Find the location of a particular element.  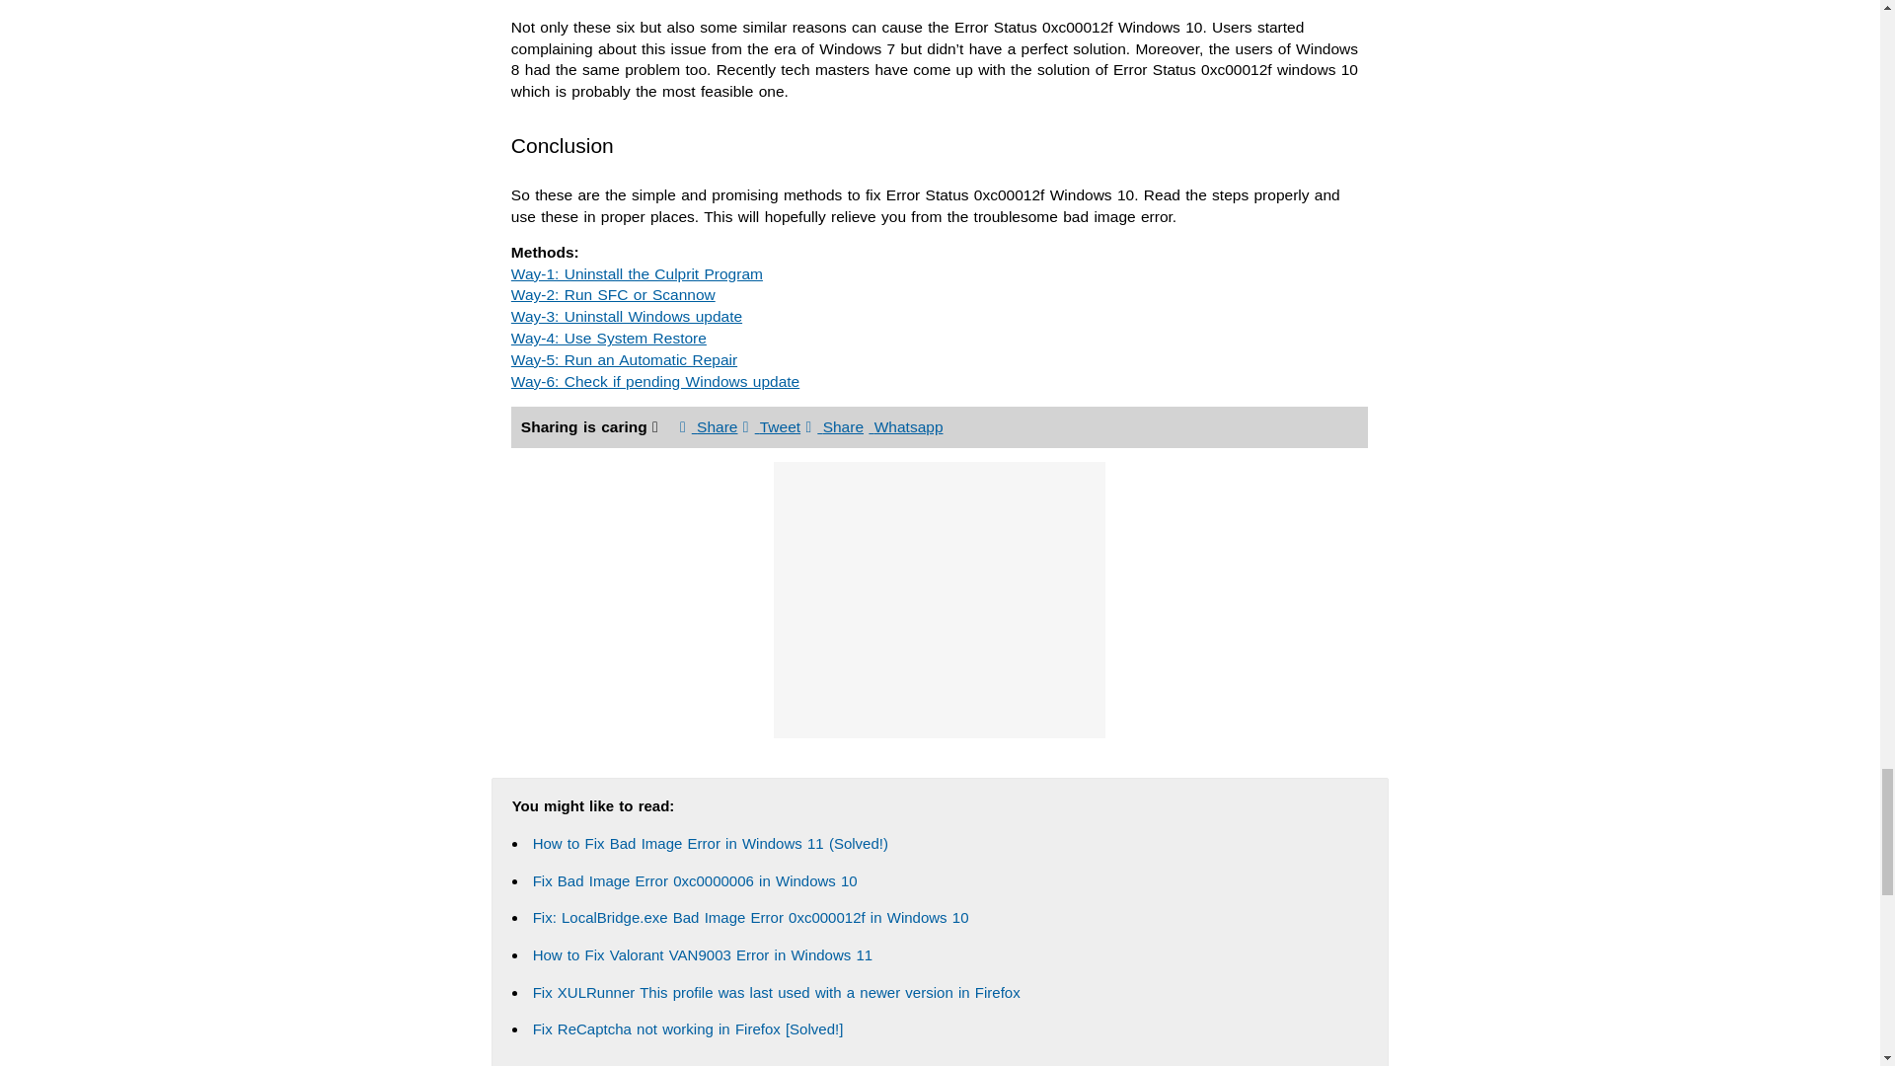

Way-3: Uninstall Windows update is located at coordinates (627, 316).